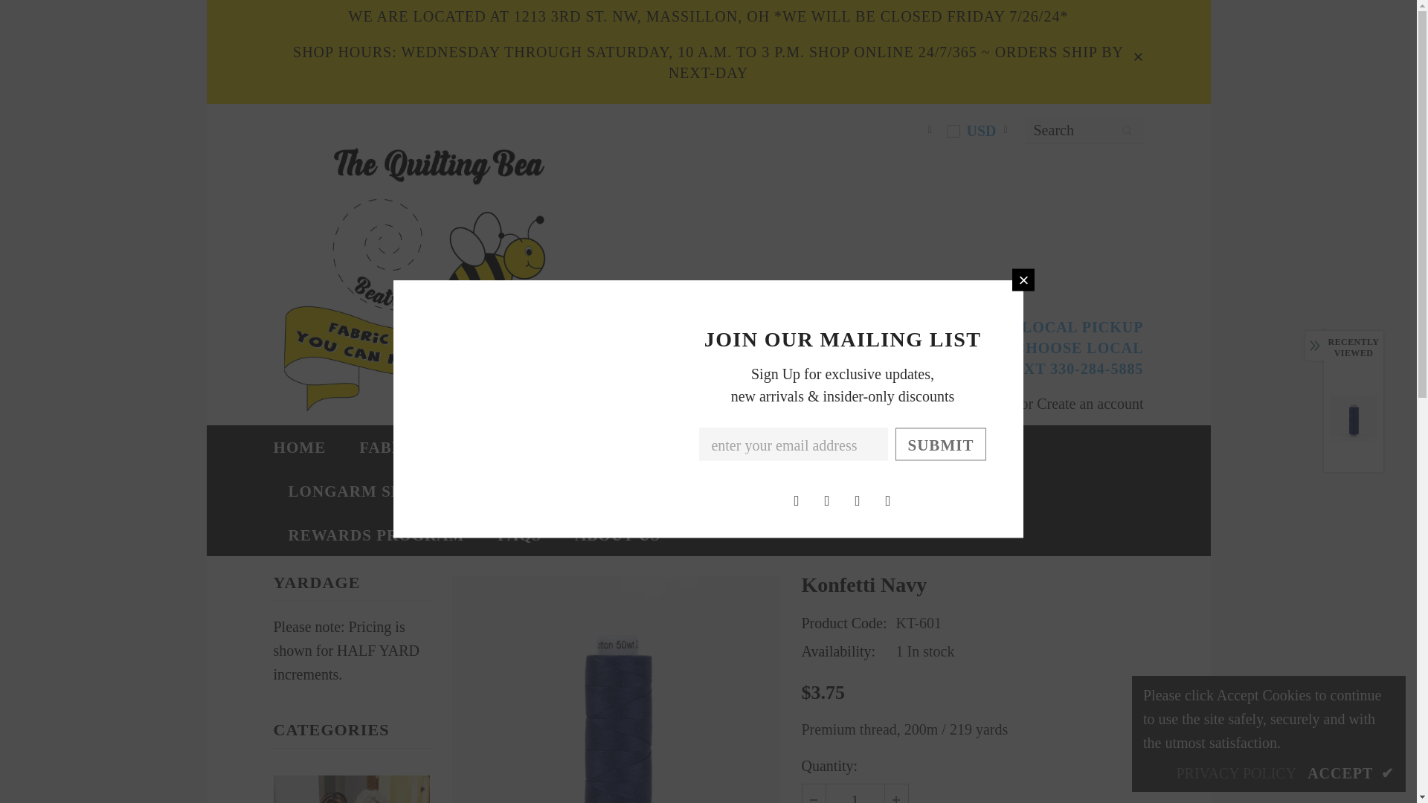 This screenshot has height=803, width=1428. I want to click on 1, so click(854, 794).